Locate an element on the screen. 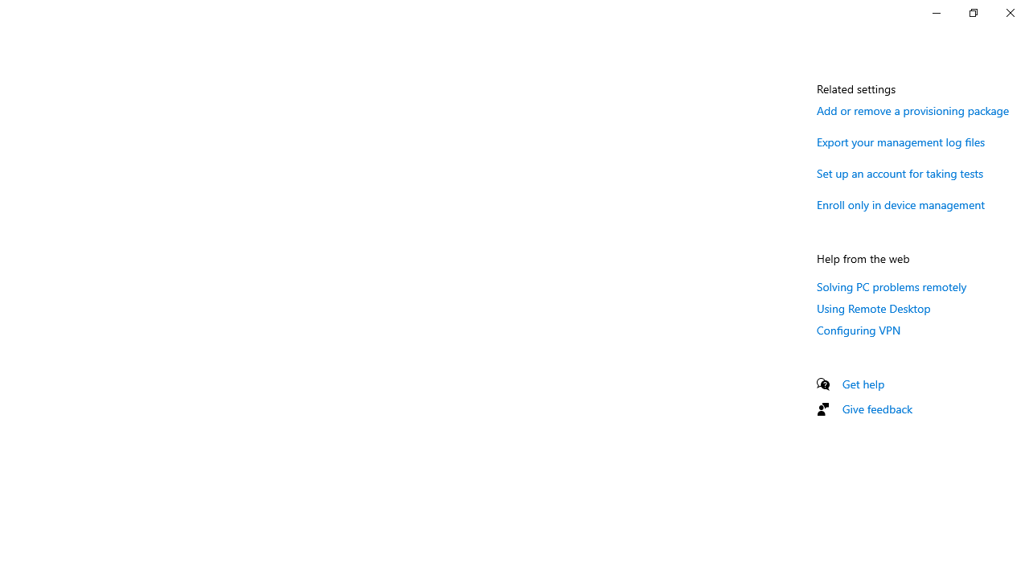  Export your management log files is located at coordinates (901, 142).